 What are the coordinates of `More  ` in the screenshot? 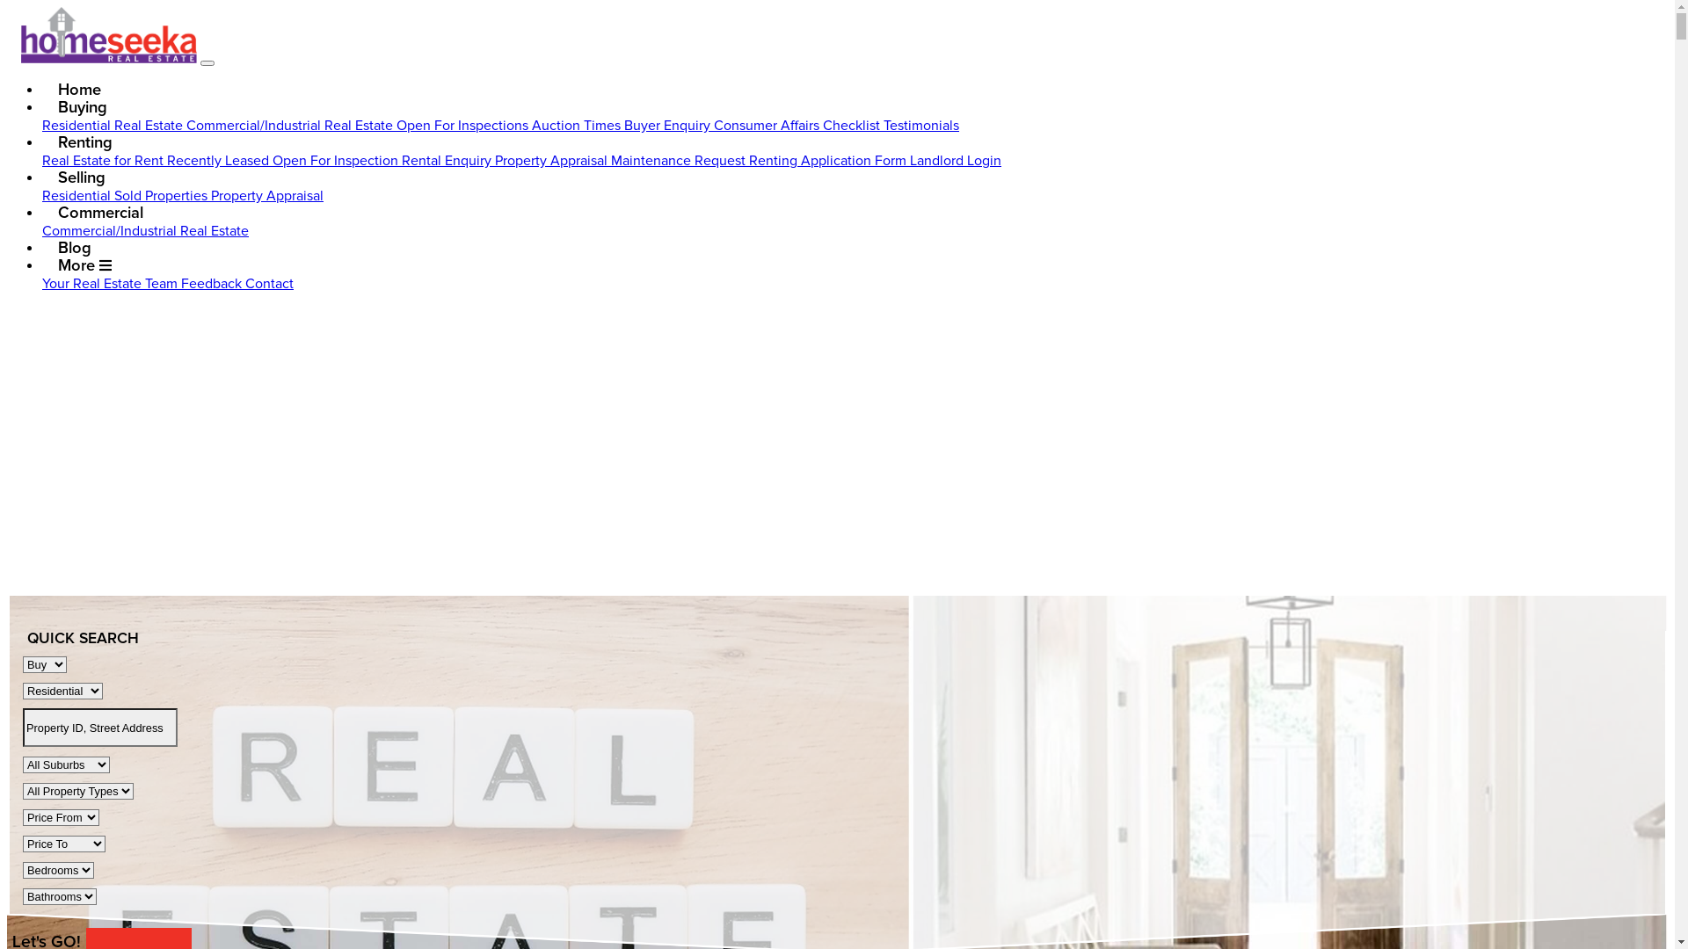 It's located at (86, 265).